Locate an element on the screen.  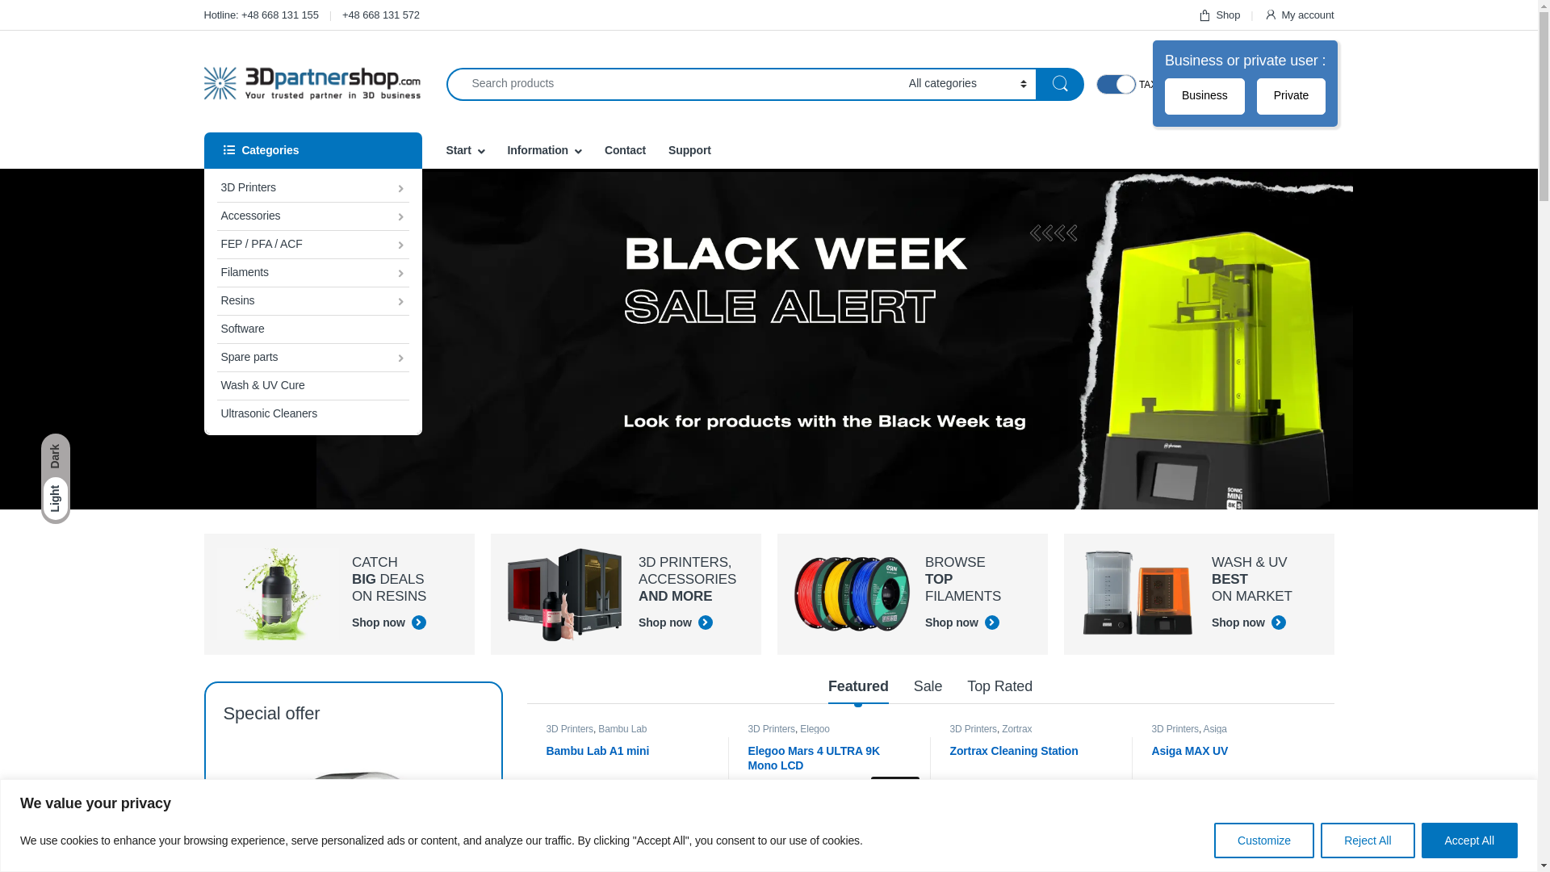
+48 668 131 572 is located at coordinates (381, 15).